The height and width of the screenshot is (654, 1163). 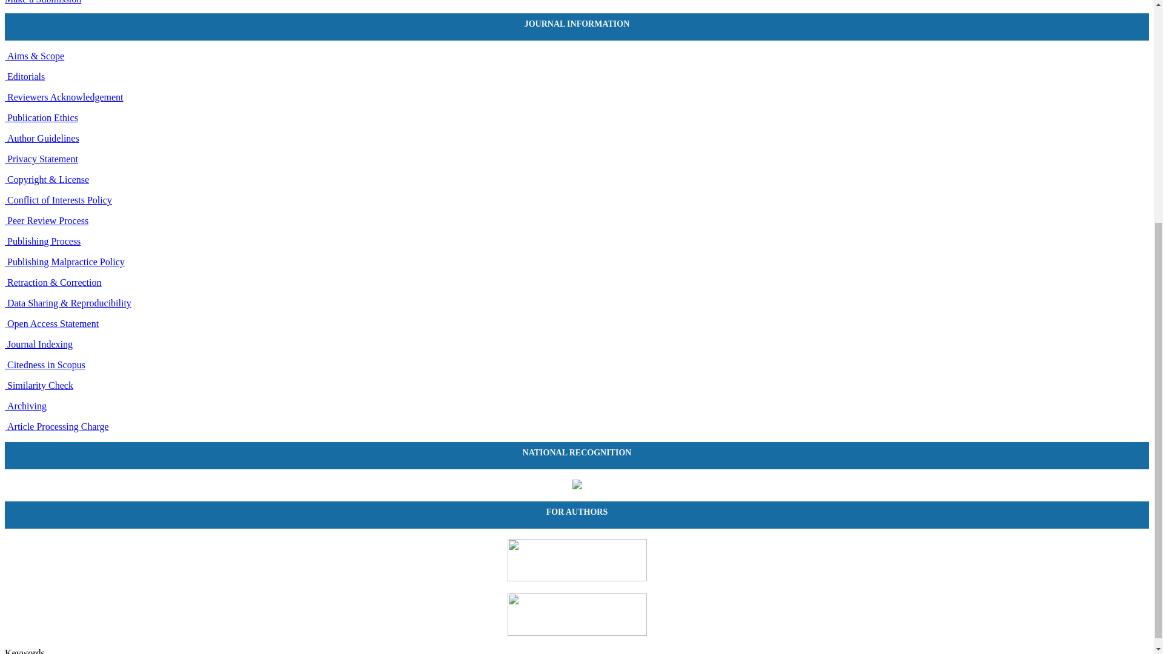 I want to click on  Publishing Malpractice Policy, so click(x=64, y=262).